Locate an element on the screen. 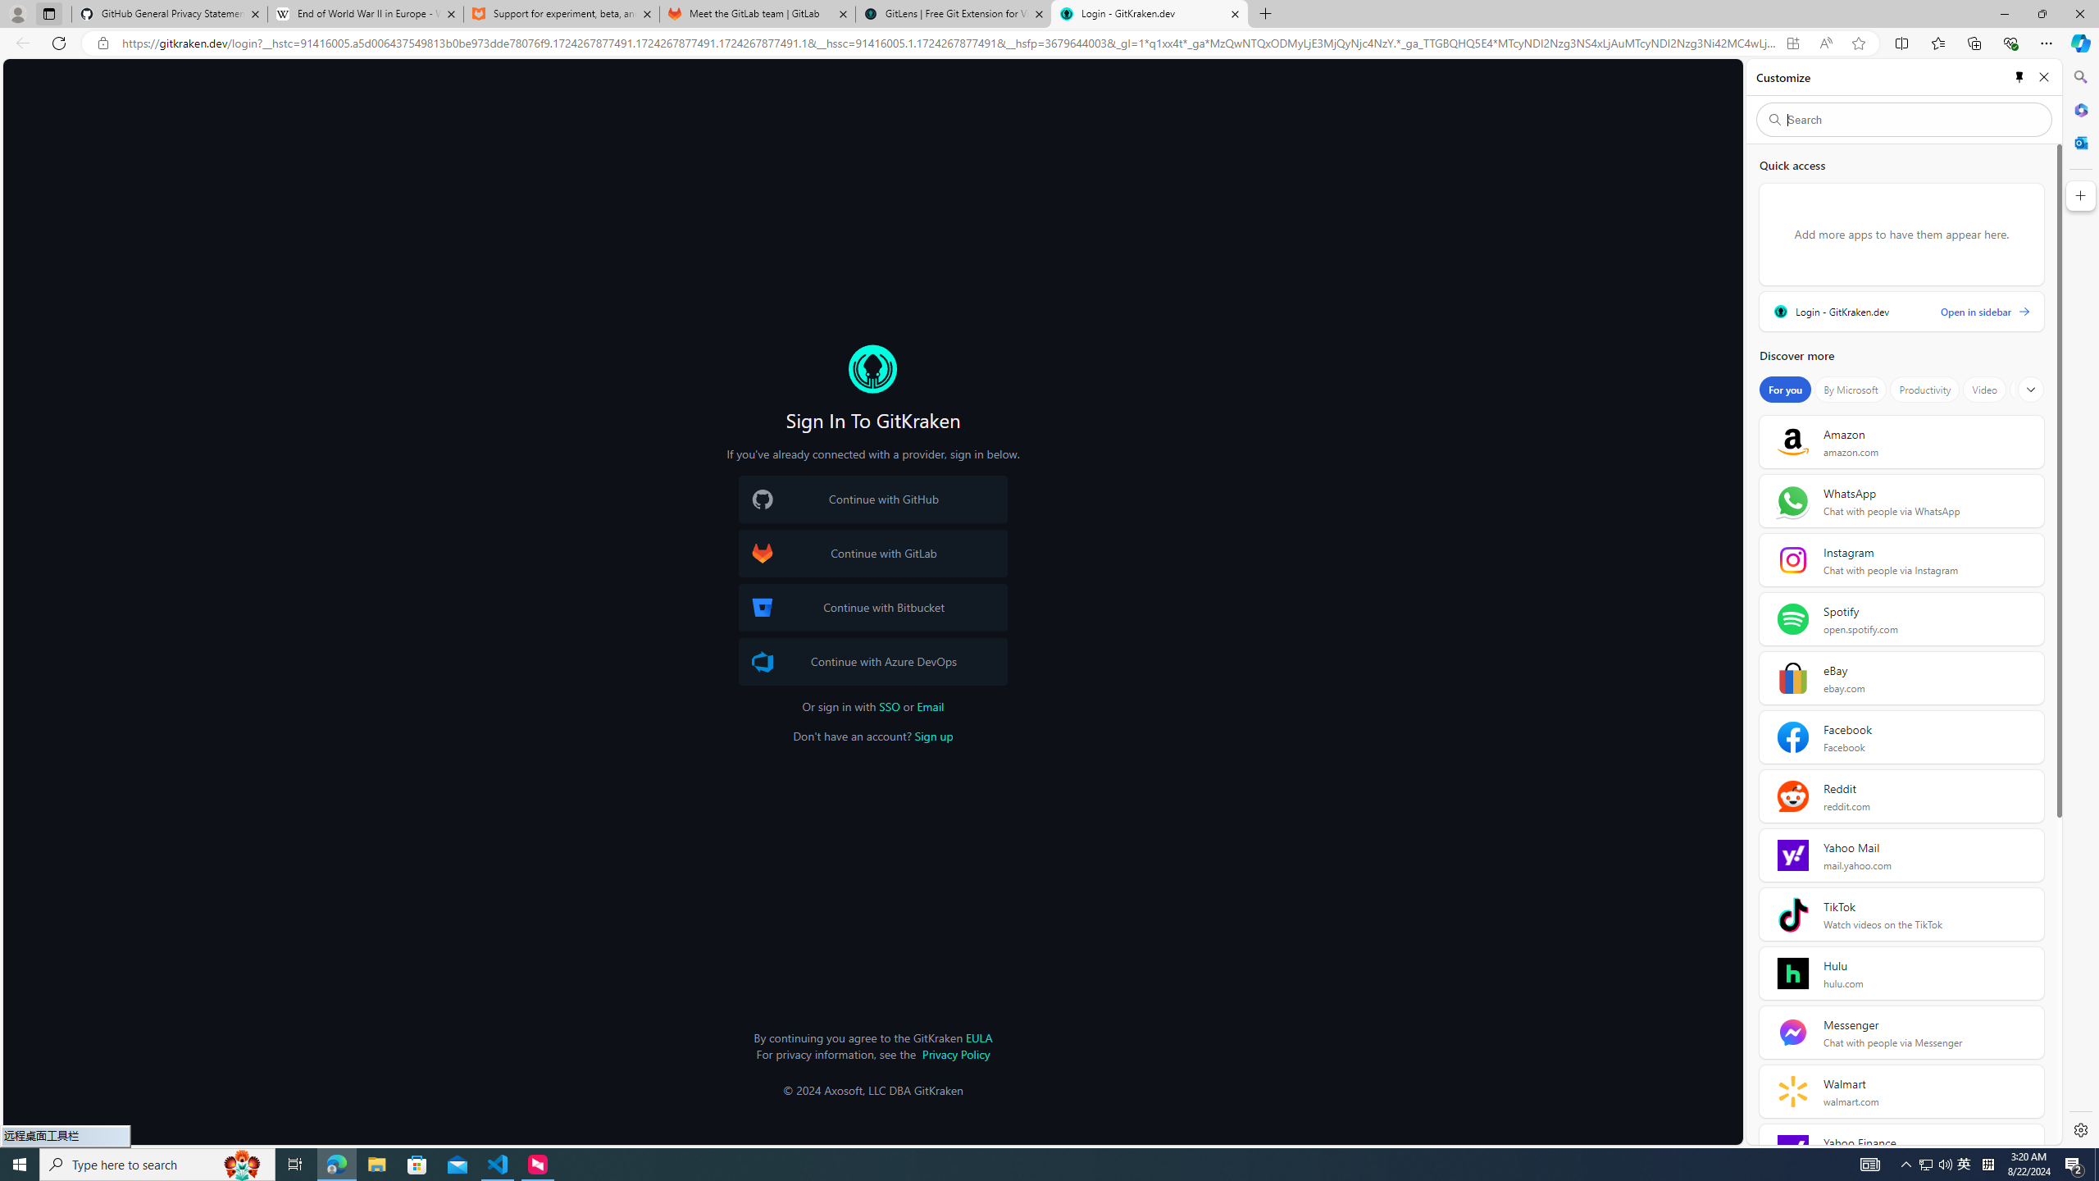 This screenshot has width=2099, height=1181. Azure DevOps Logo Continue with Azure DevOps is located at coordinates (872, 661).